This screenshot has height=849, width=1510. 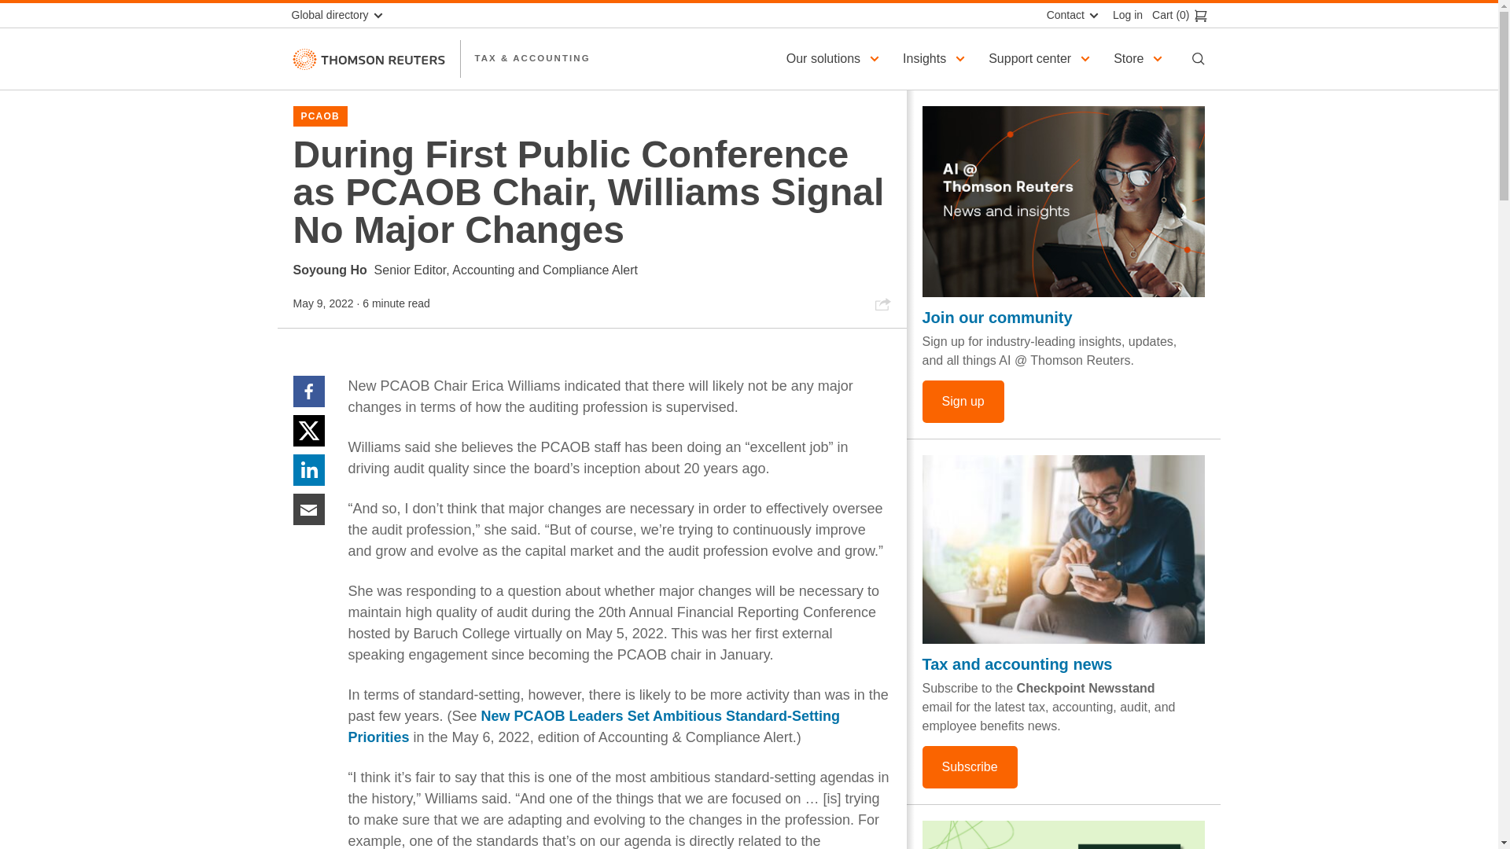 What do you see at coordinates (835, 58) in the screenshot?
I see `Our solutions` at bounding box center [835, 58].